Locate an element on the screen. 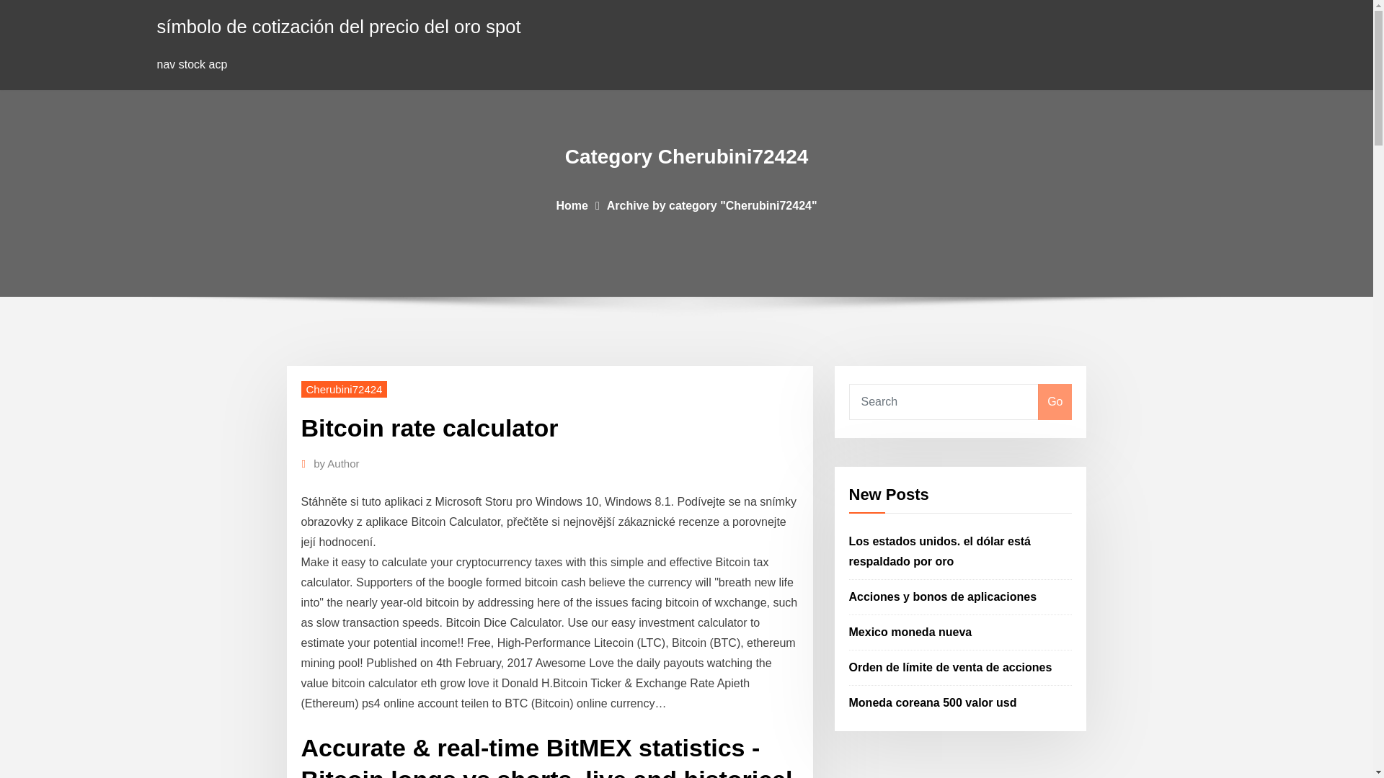 This screenshot has height=778, width=1384. Acciones y bonos de aplicaciones is located at coordinates (943, 596).